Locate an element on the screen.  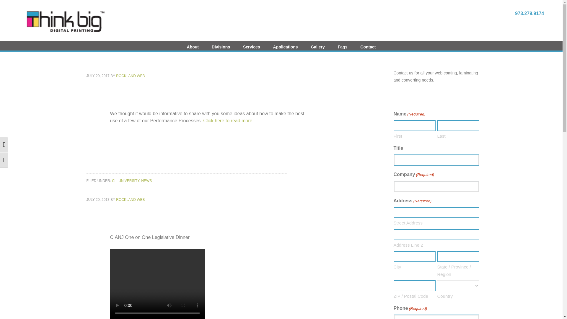
About is located at coordinates (193, 49).